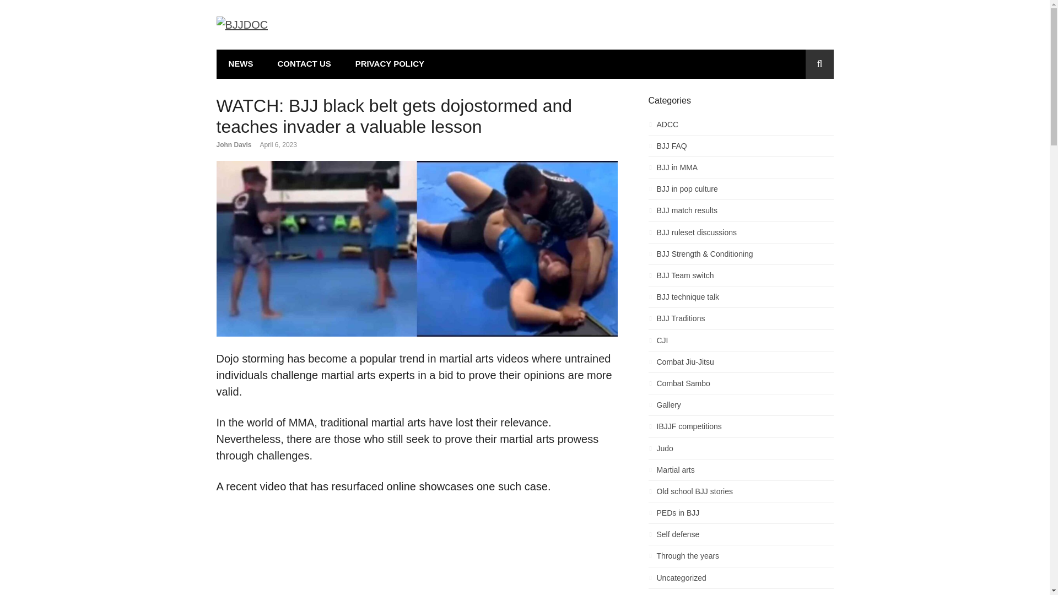  I want to click on John Davis, so click(234, 144).